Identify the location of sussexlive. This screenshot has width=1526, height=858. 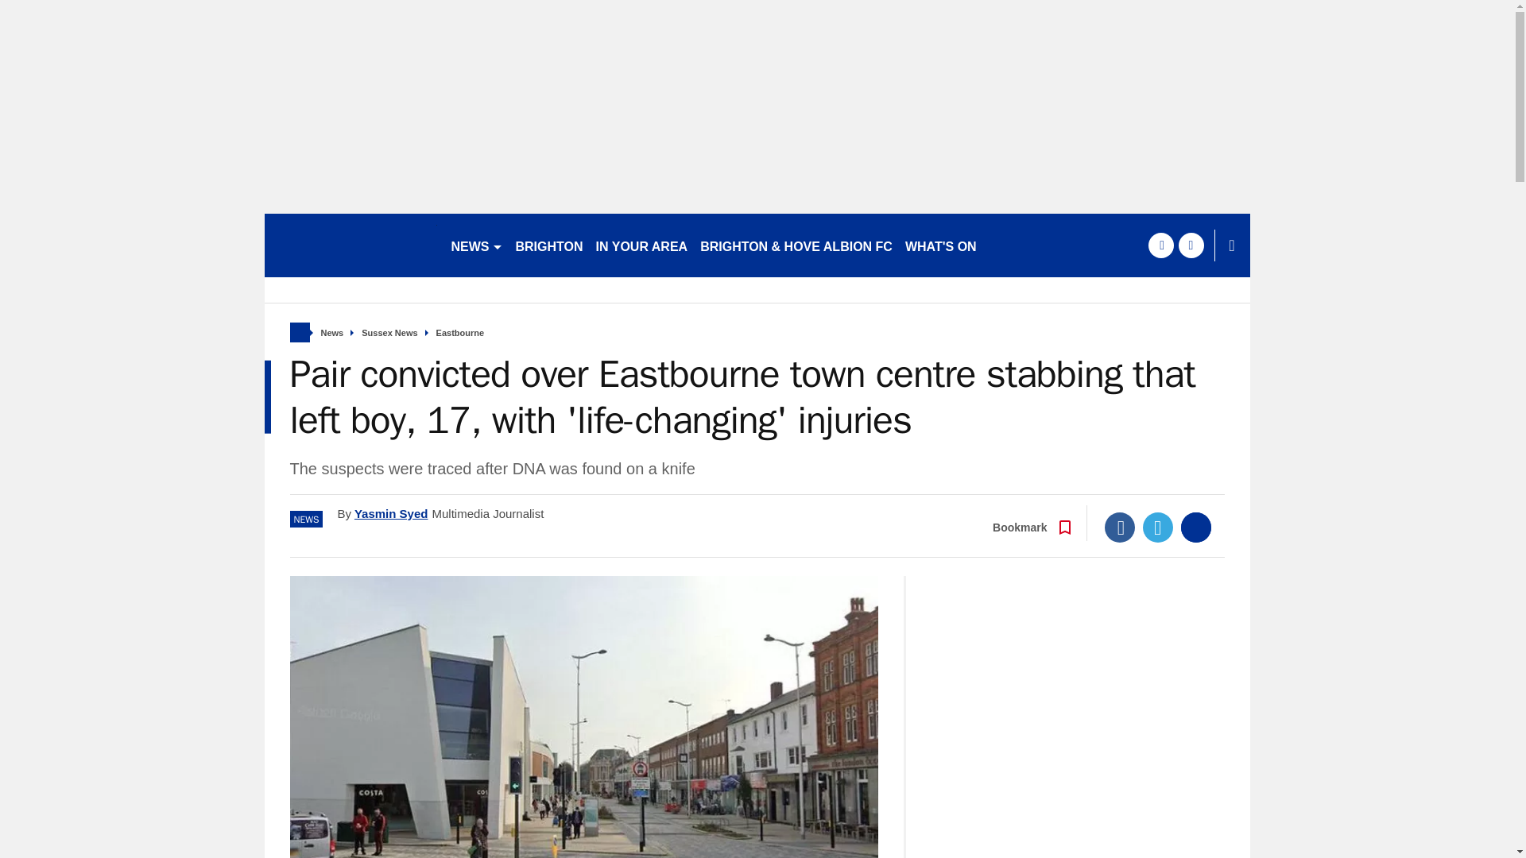
(350, 245).